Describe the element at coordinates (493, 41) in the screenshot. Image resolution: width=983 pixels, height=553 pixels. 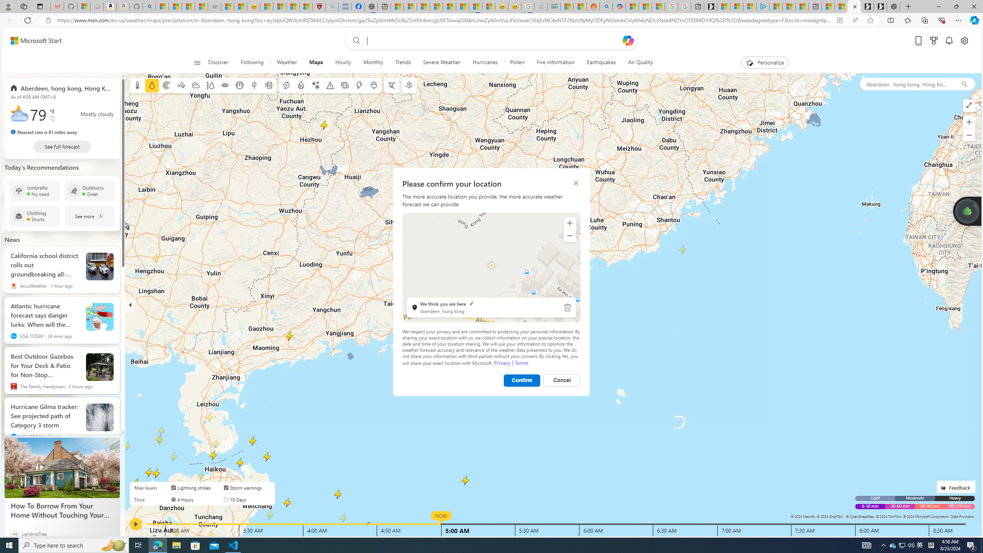
I see `Enter your search term` at that location.